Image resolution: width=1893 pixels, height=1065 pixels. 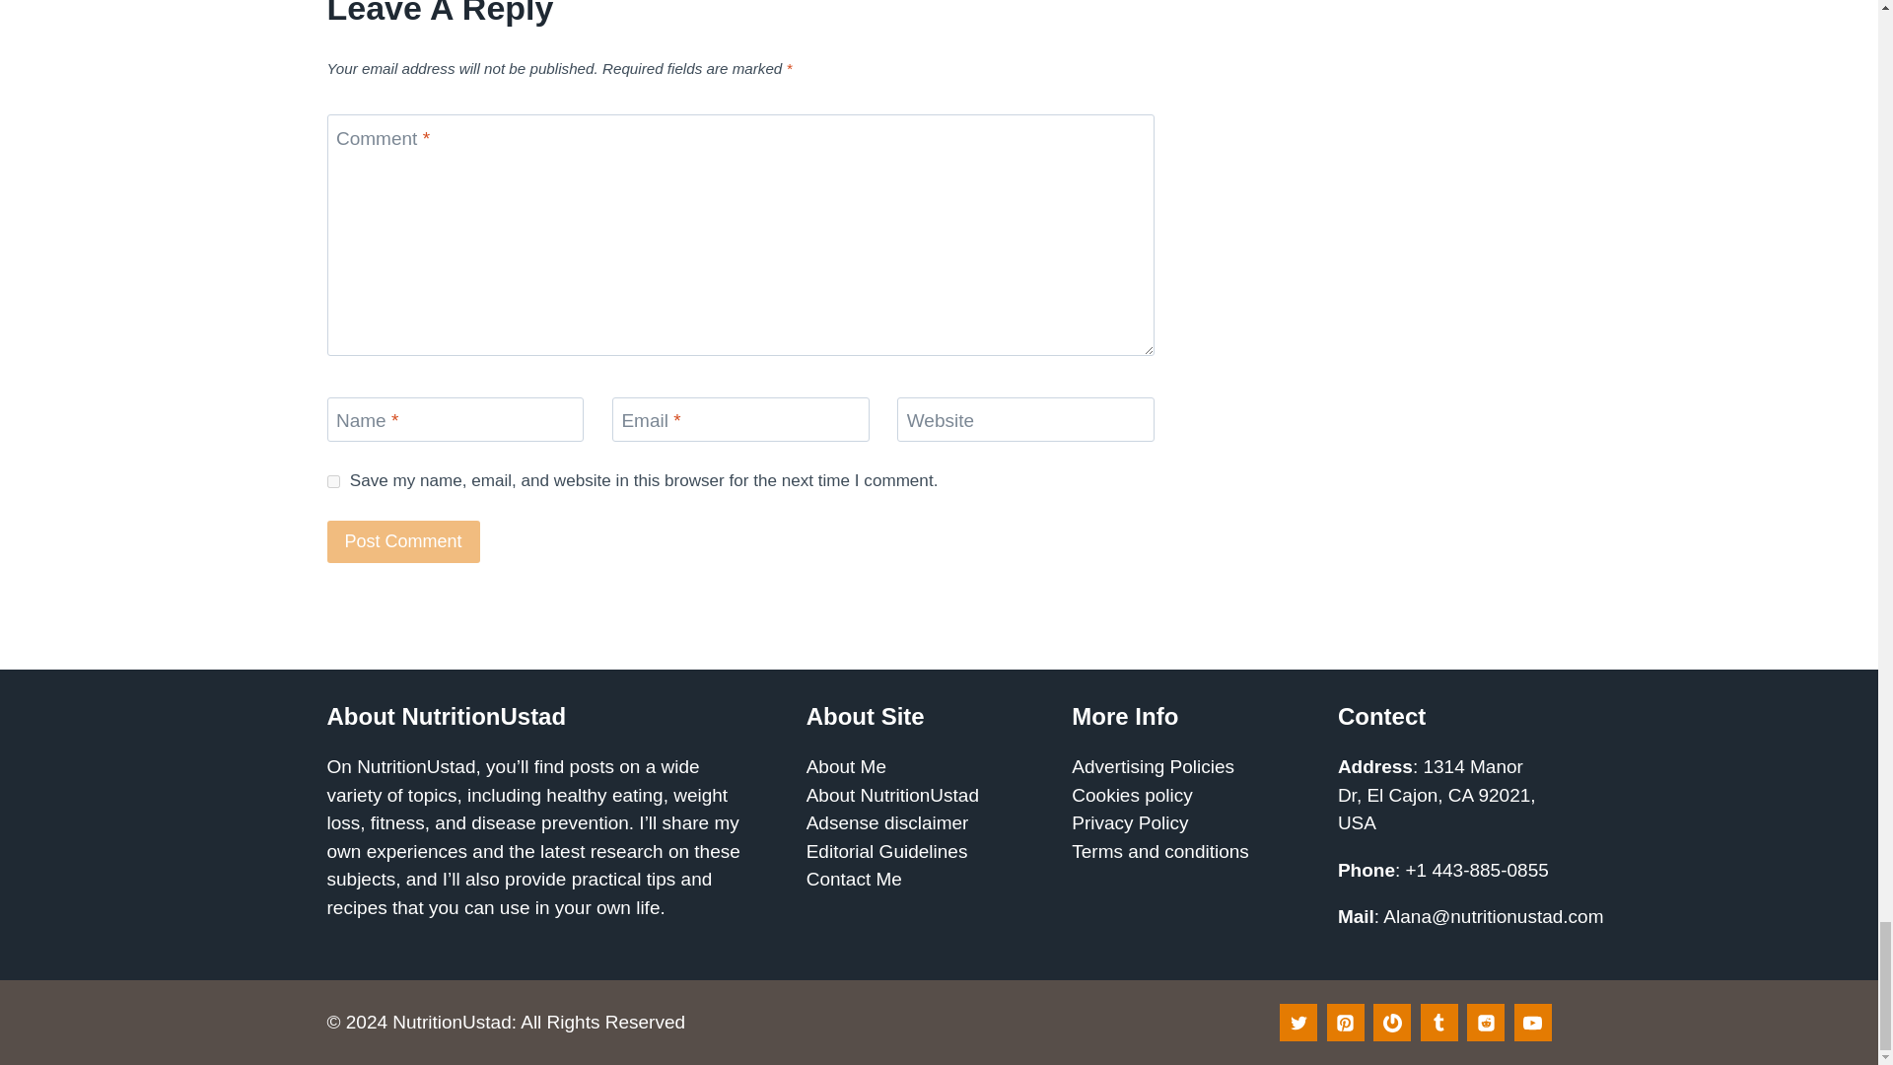 I want to click on Post Comment, so click(x=404, y=542).